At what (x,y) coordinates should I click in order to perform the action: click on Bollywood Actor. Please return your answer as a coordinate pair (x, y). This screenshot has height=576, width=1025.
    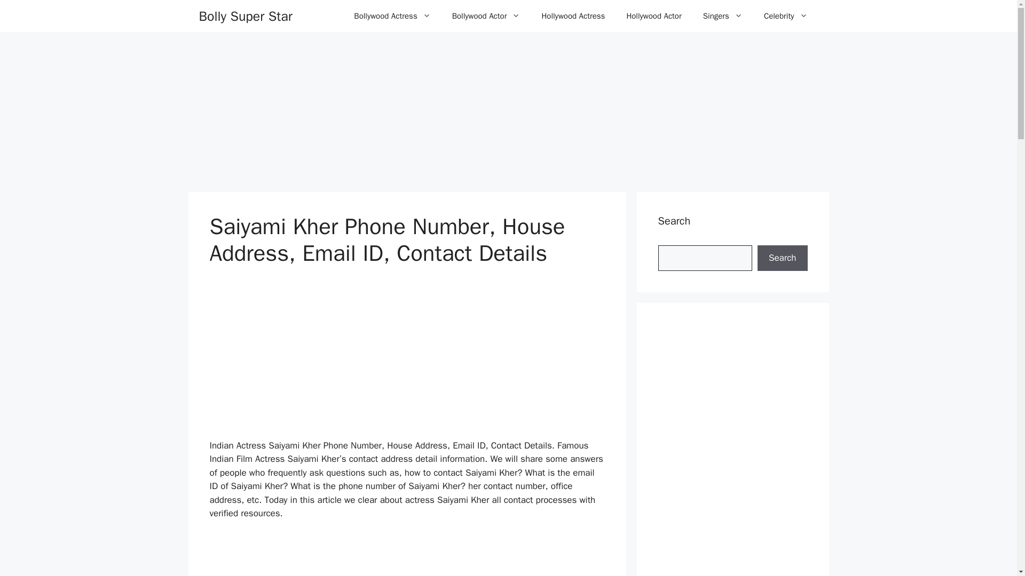
    Looking at the image, I should click on (486, 16).